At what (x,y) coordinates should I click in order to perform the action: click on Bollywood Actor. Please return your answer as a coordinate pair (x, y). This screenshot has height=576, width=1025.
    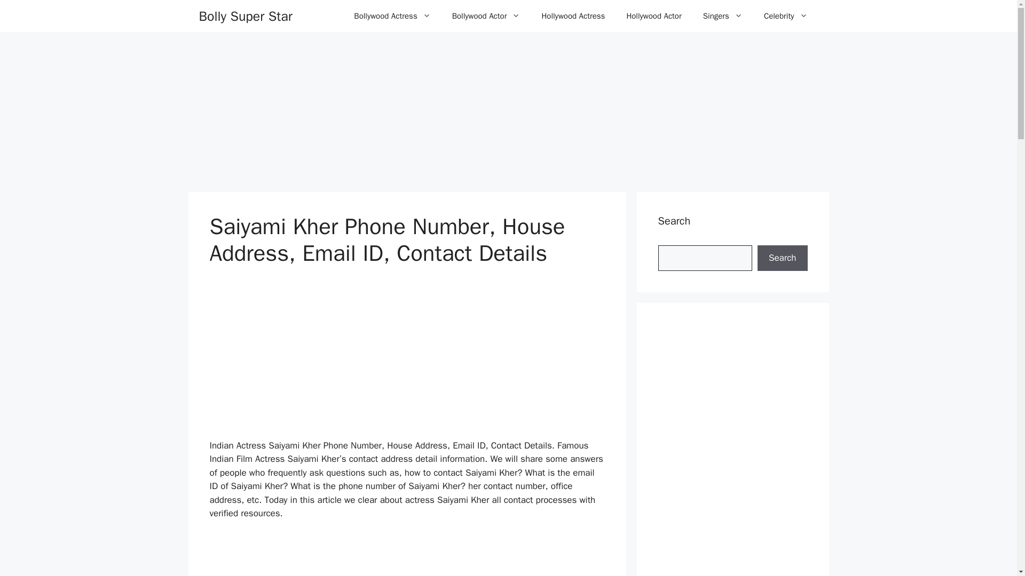
    Looking at the image, I should click on (486, 16).